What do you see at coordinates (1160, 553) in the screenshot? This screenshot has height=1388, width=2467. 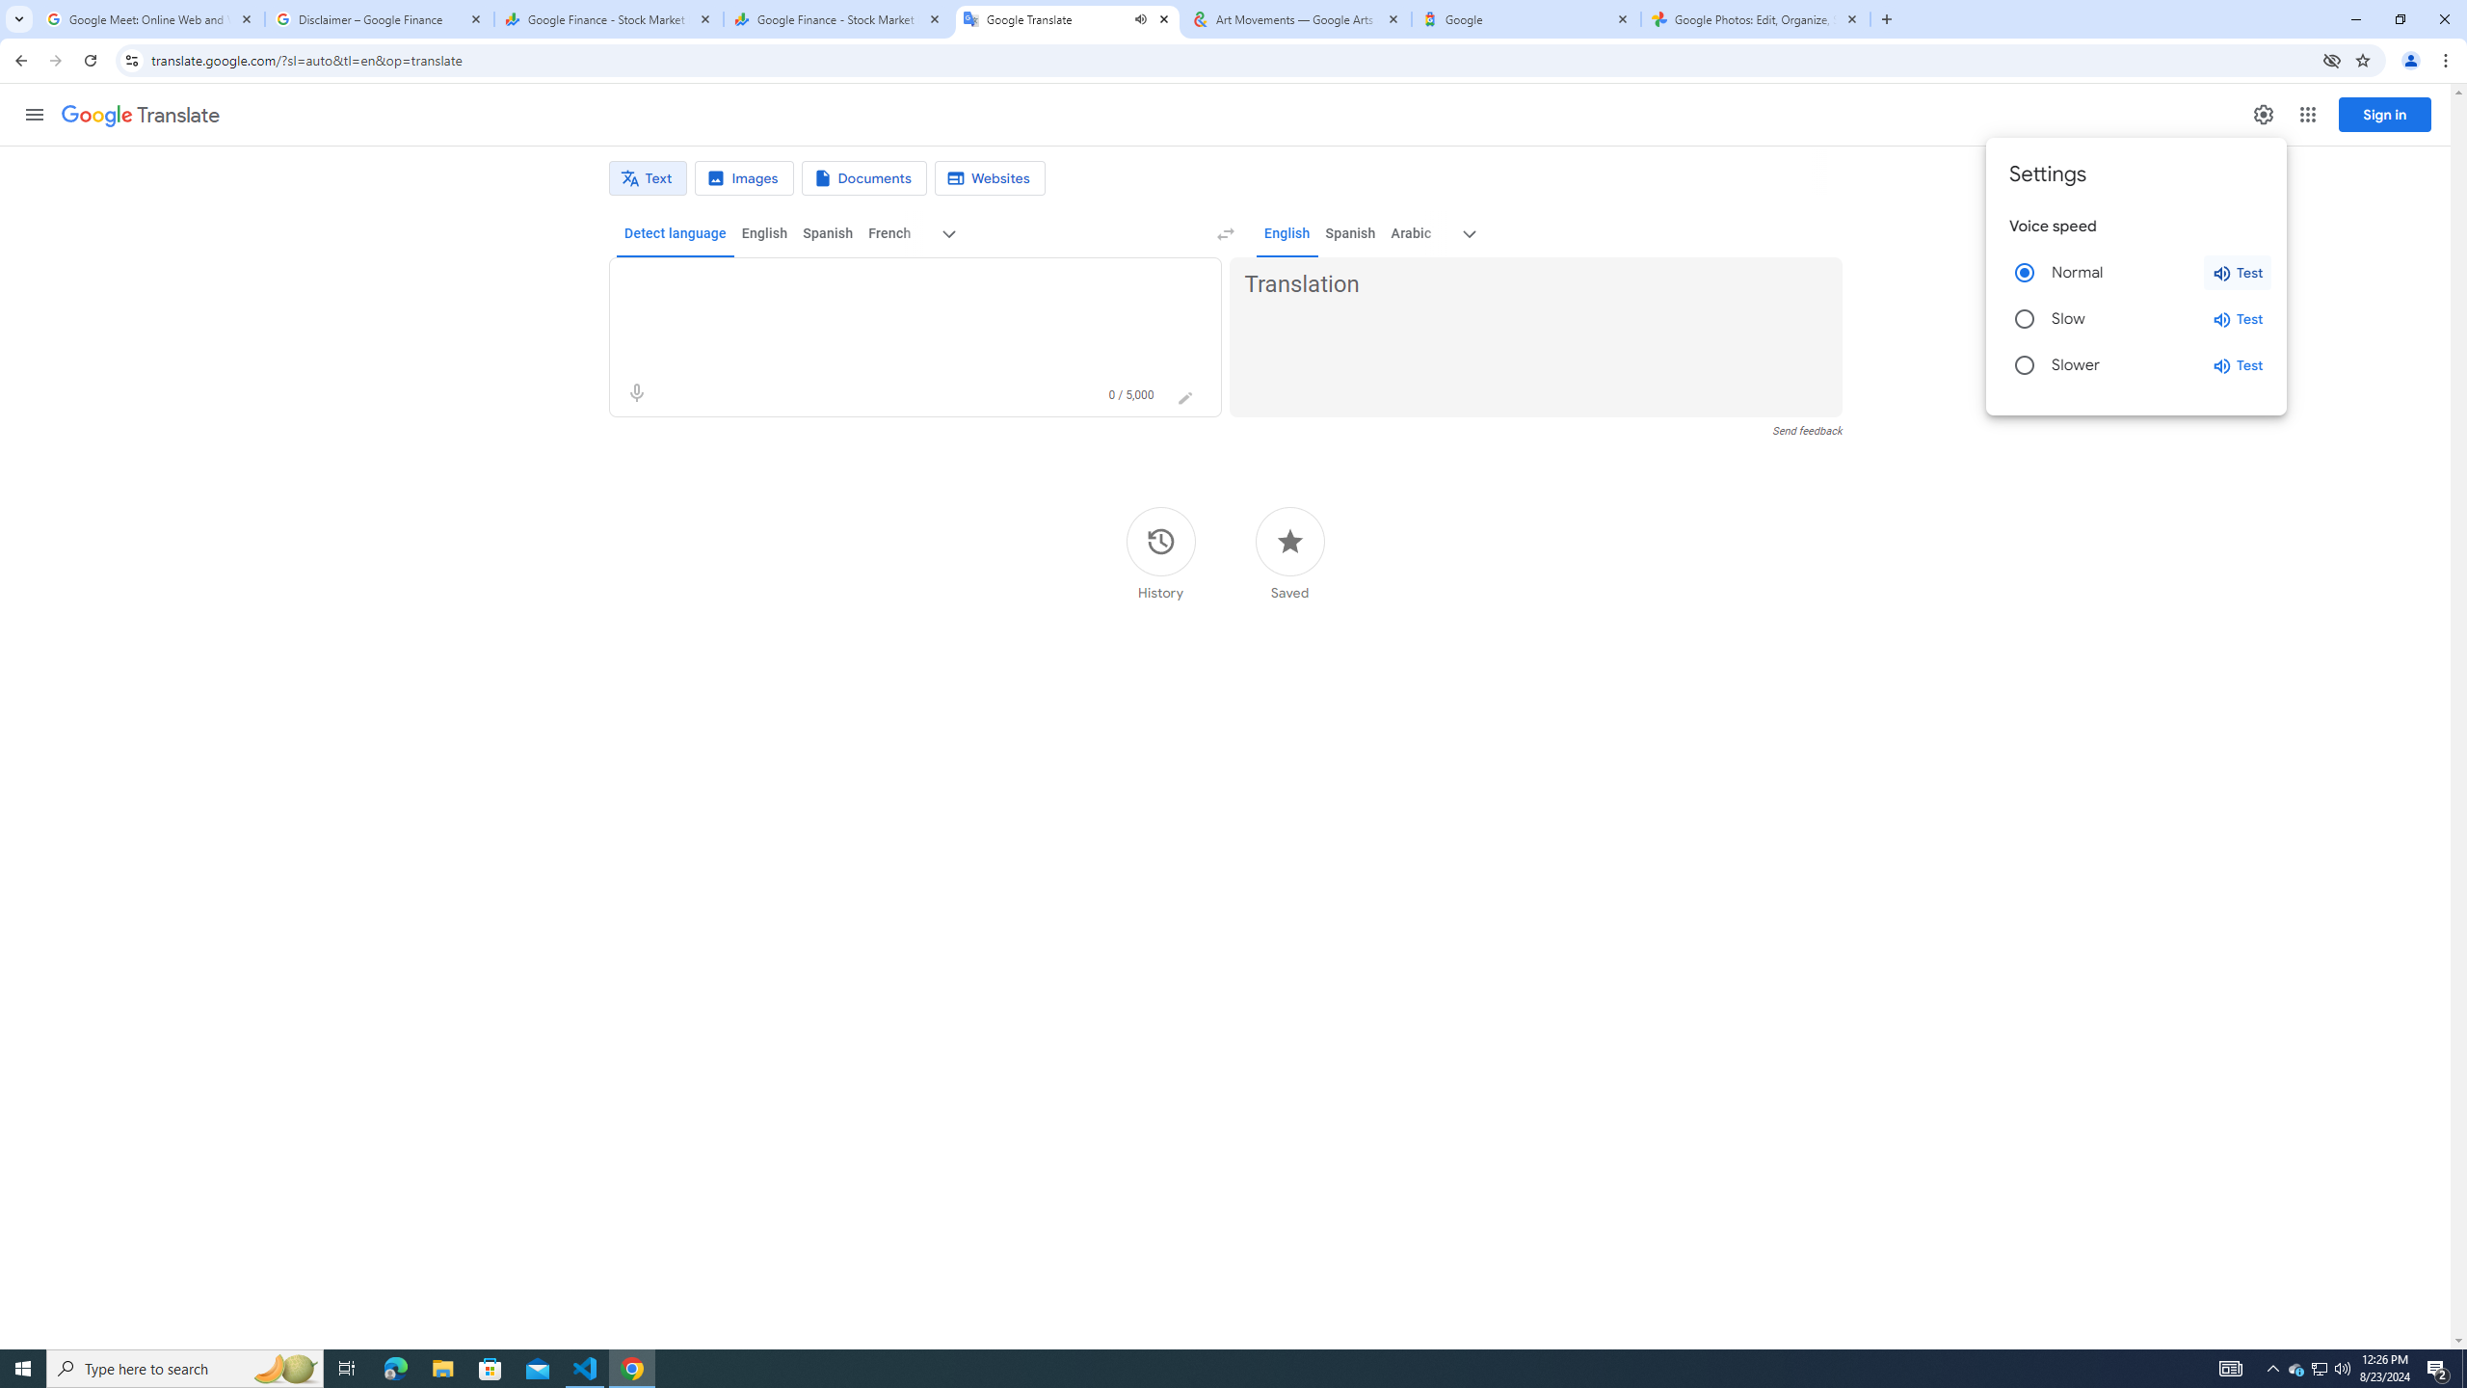 I see `History` at bounding box center [1160, 553].